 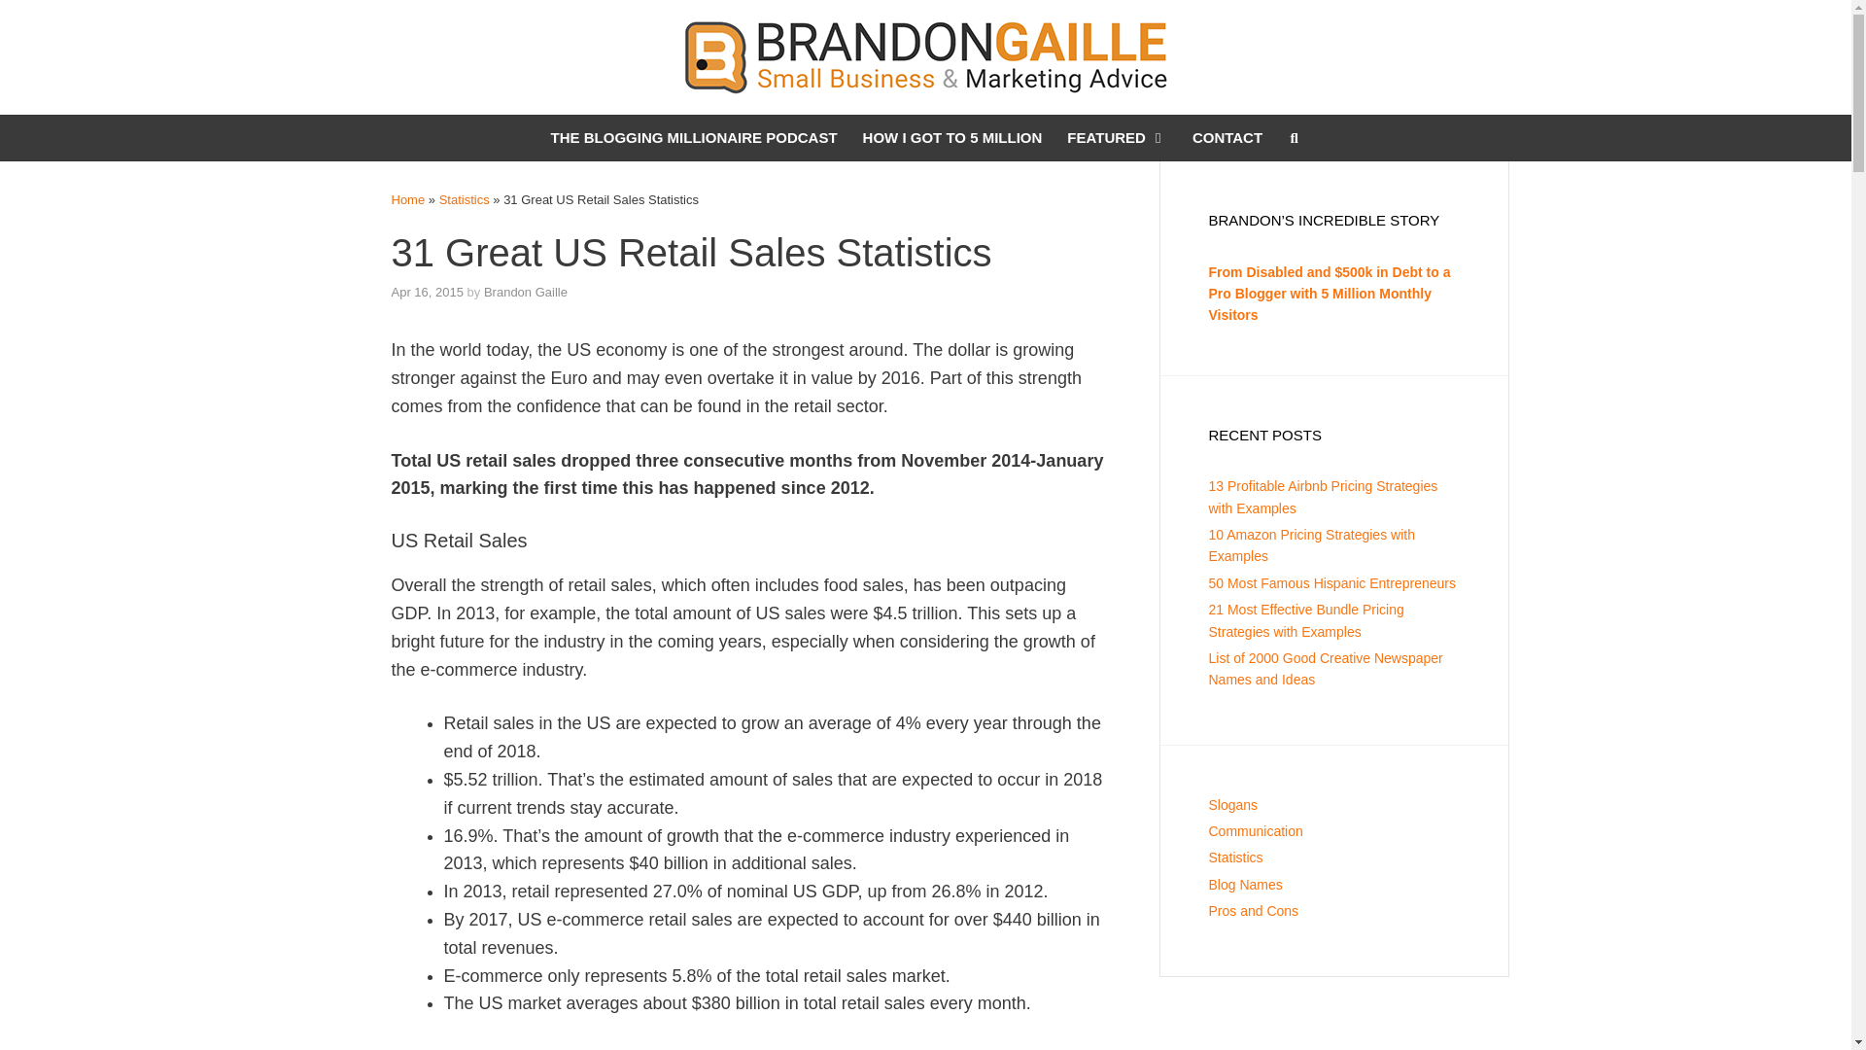 I want to click on Statistics, so click(x=1236, y=857).